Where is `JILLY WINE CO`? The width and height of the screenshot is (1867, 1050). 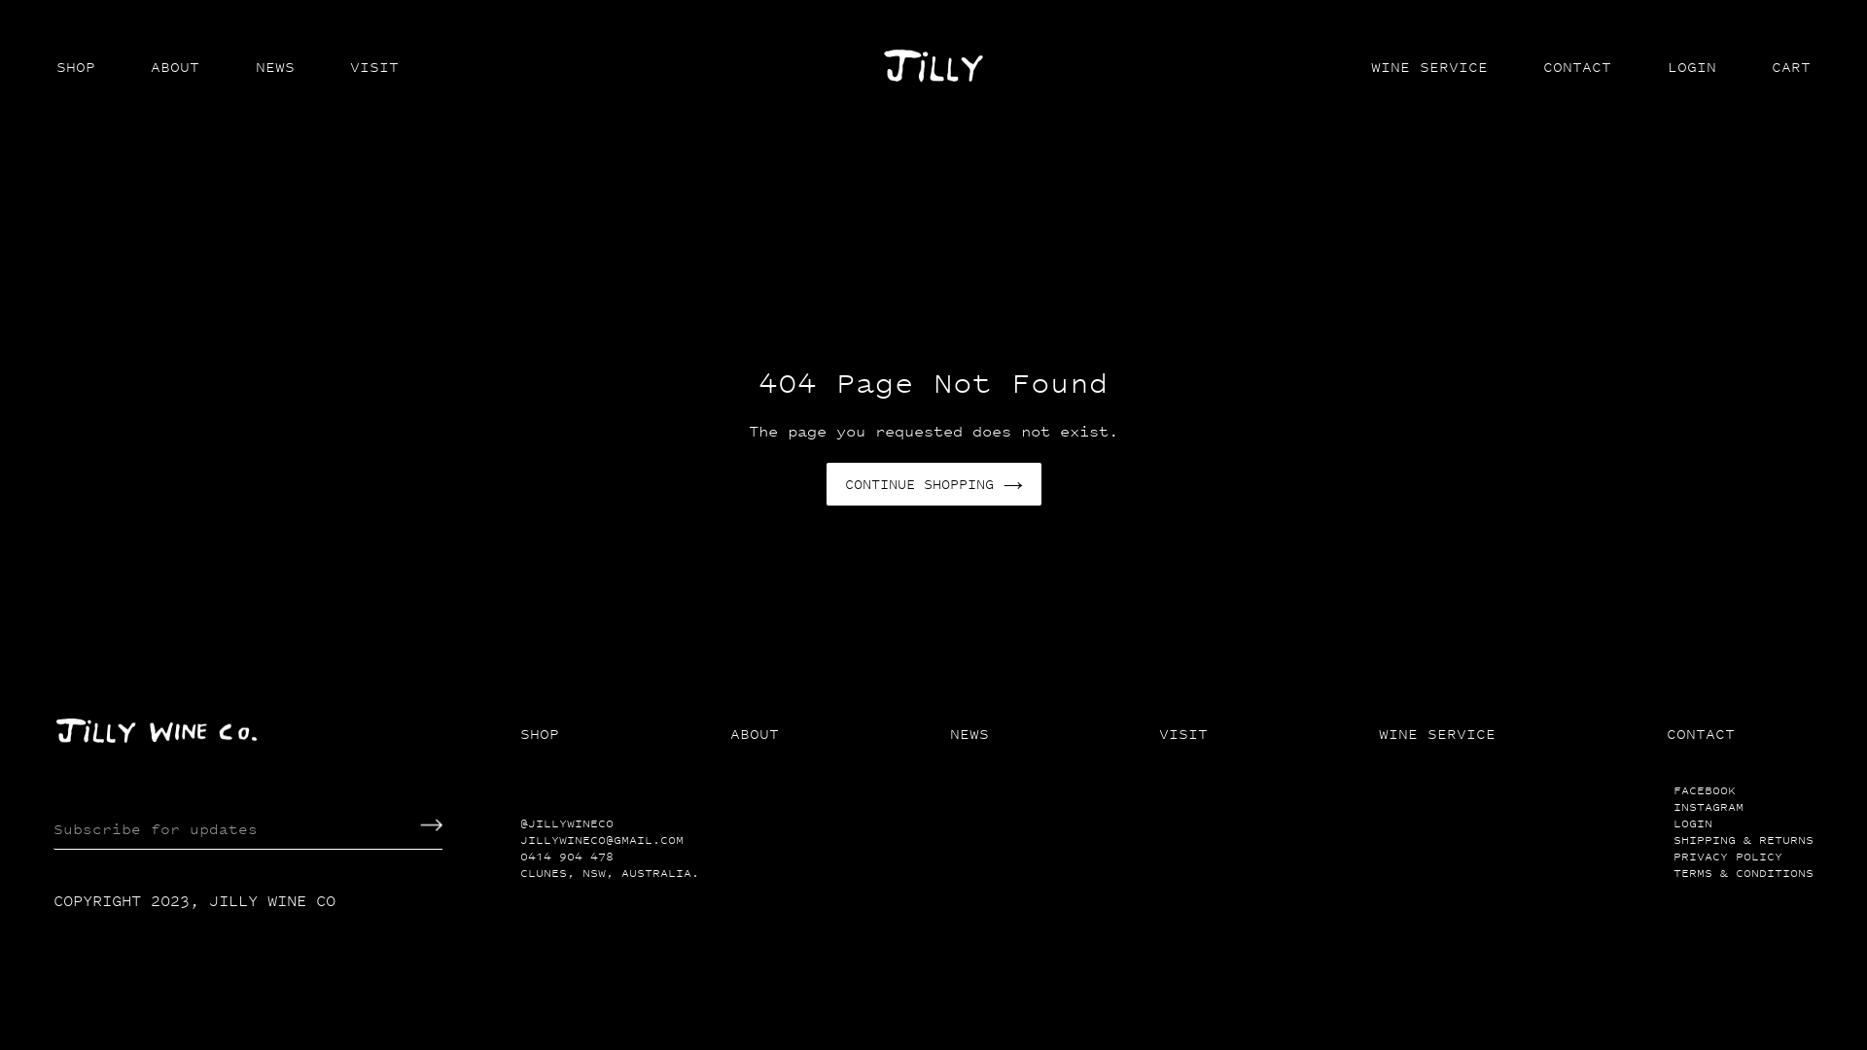 JILLY WINE CO is located at coordinates (272, 900).